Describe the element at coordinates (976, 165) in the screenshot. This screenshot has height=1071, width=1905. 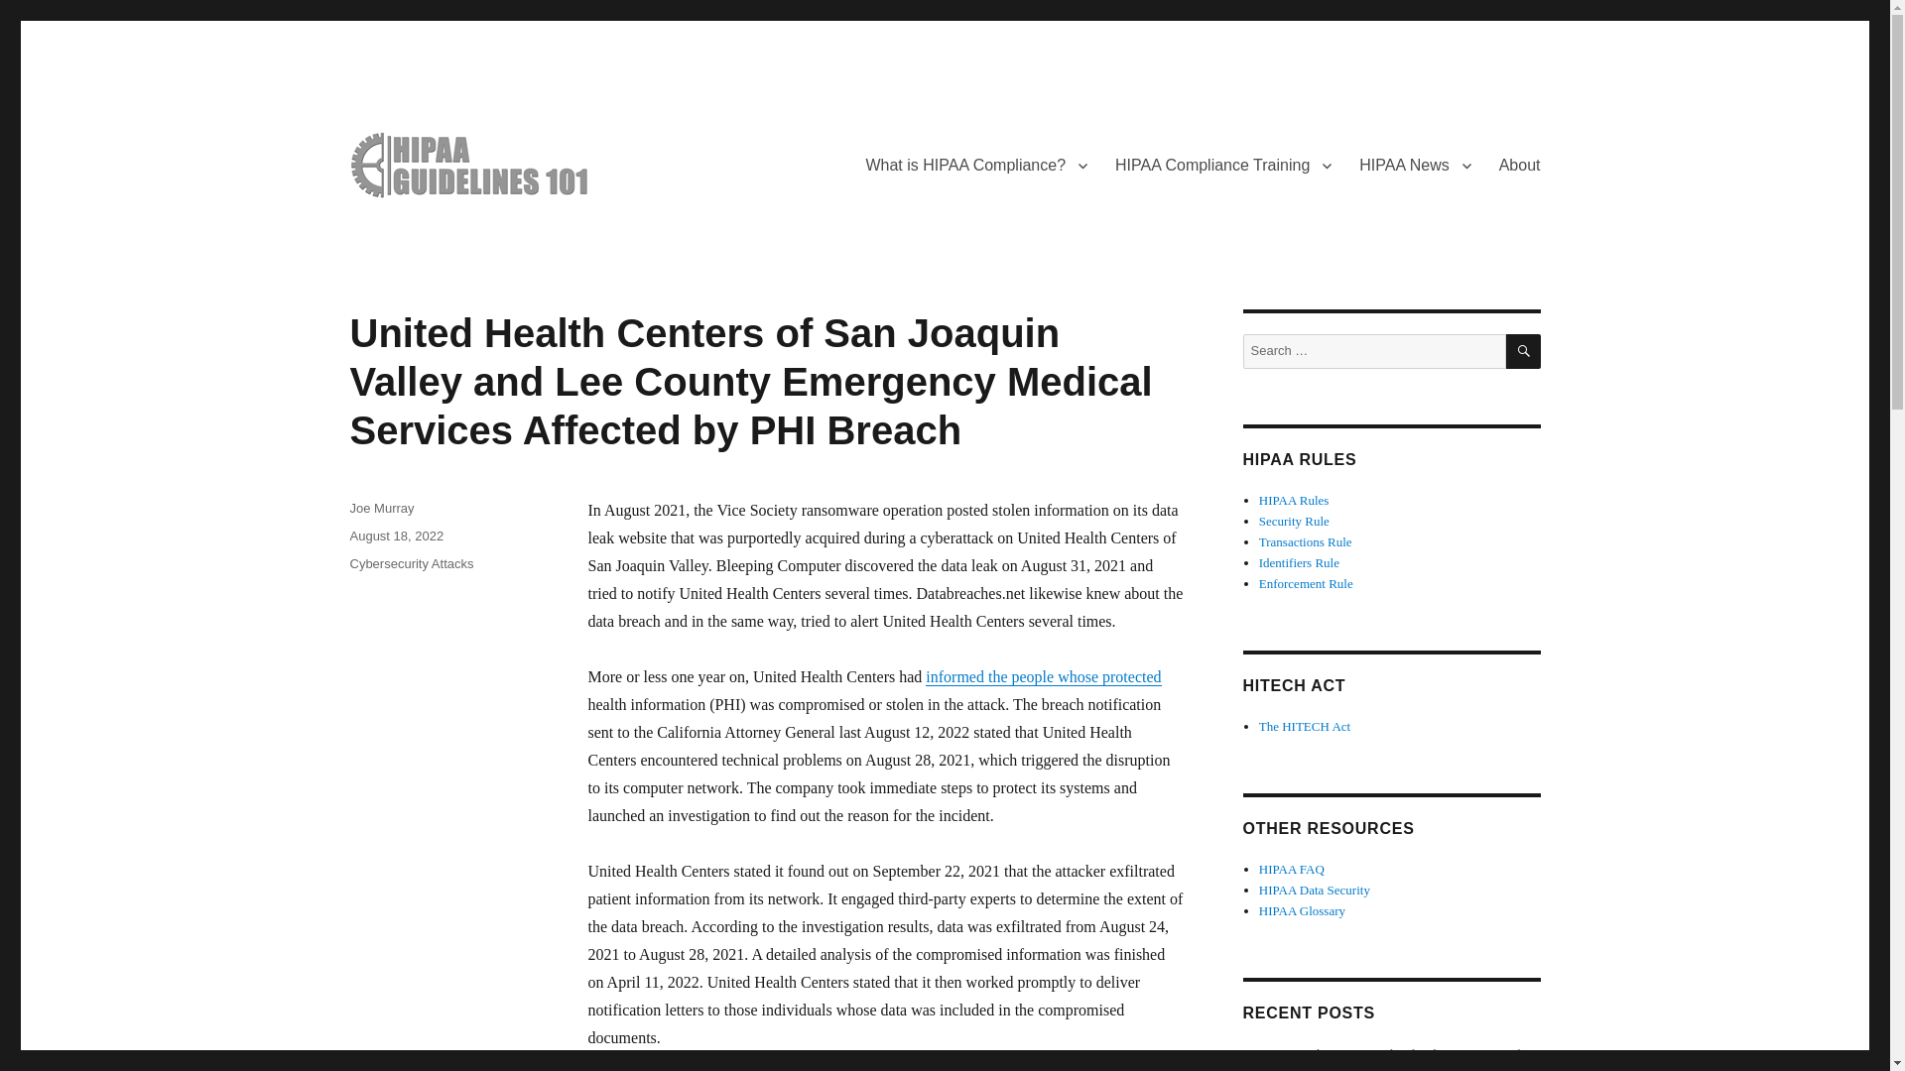
I see `What is HIPAA Compliance?` at that location.